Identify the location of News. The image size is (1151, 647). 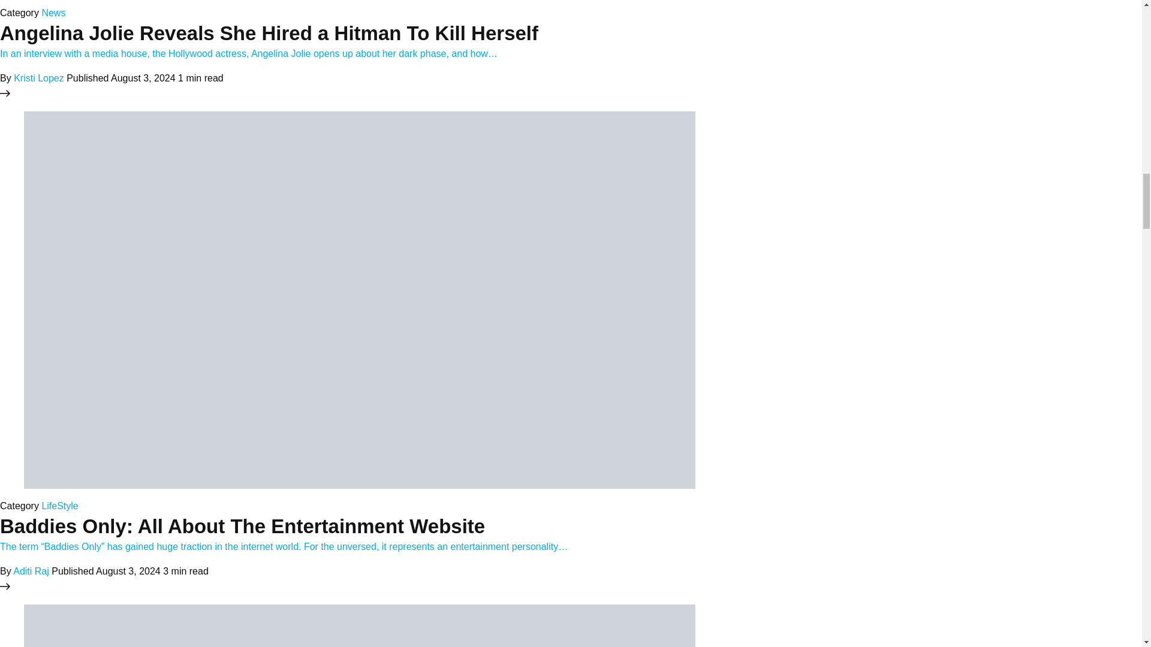
(53, 12).